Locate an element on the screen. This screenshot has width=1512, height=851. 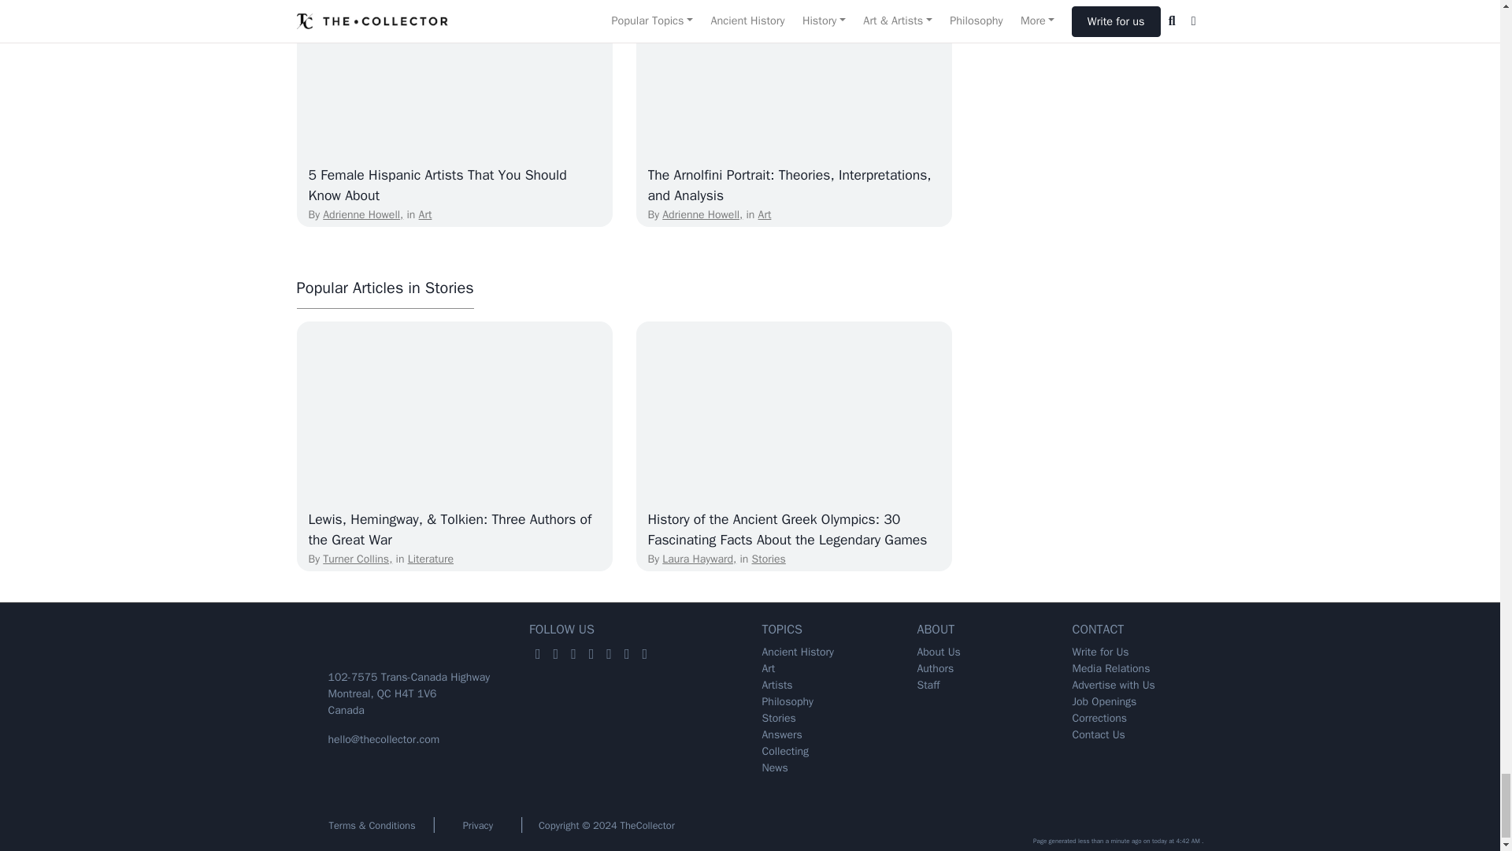
Page generated at 2024-08-02T04:42:26Z. is located at coordinates (750, 840).